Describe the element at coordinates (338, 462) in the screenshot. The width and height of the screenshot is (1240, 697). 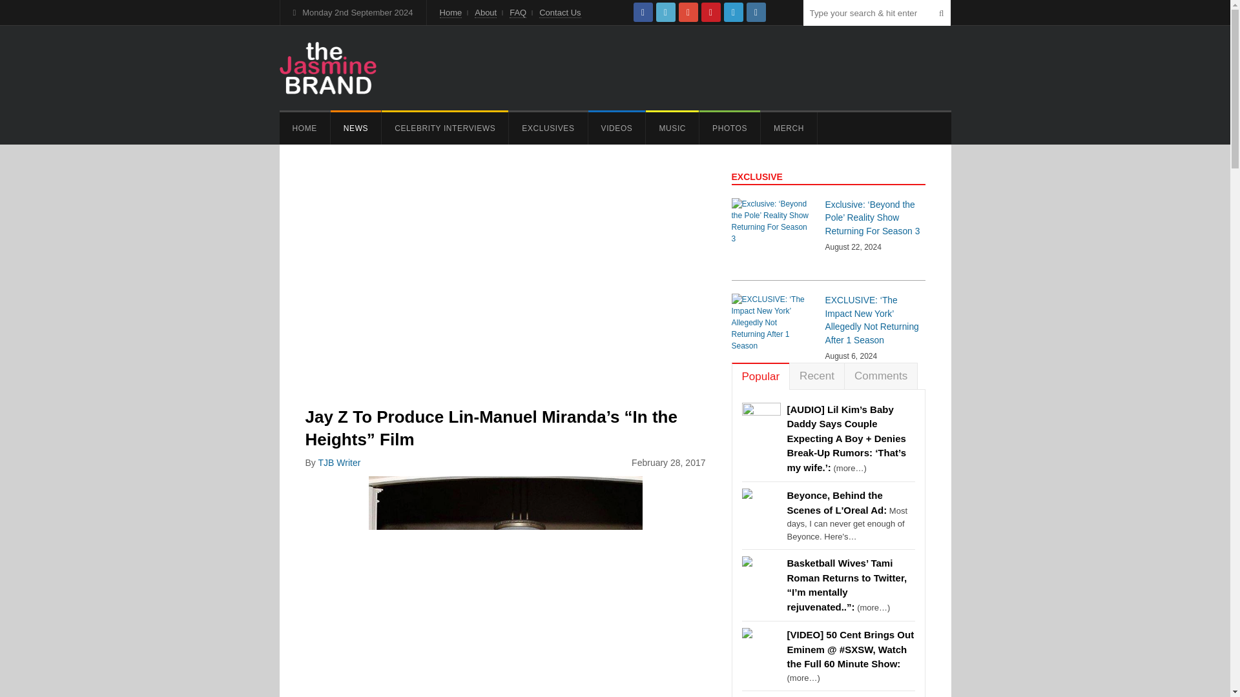
I see `TJB Writer` at that location.